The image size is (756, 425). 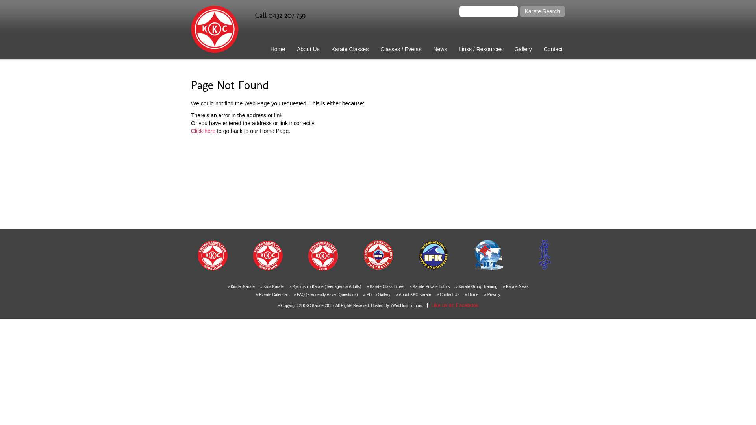 What do you see at coordinates (543, 11) in the screenshot?
I see `Karate Search` at bounding box center [543, 11].